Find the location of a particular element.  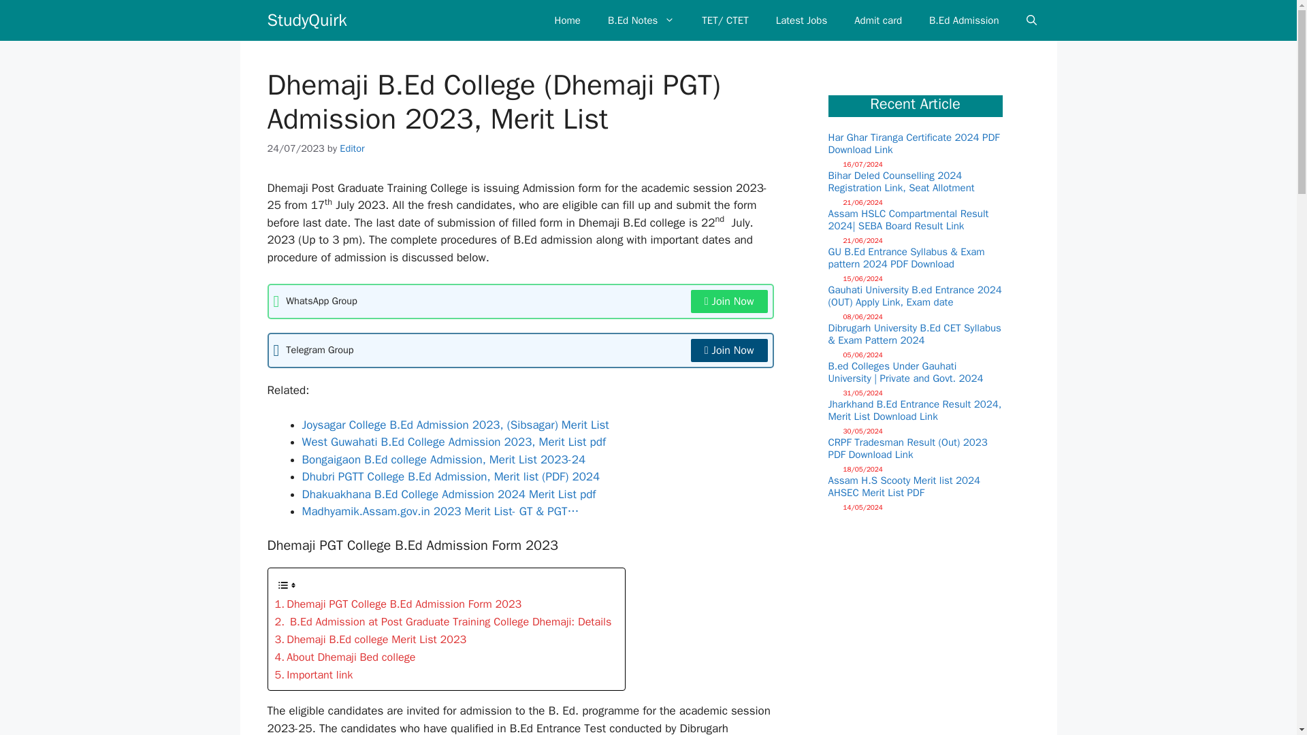

View all posts by Editor is located at coordinates (352, 148).